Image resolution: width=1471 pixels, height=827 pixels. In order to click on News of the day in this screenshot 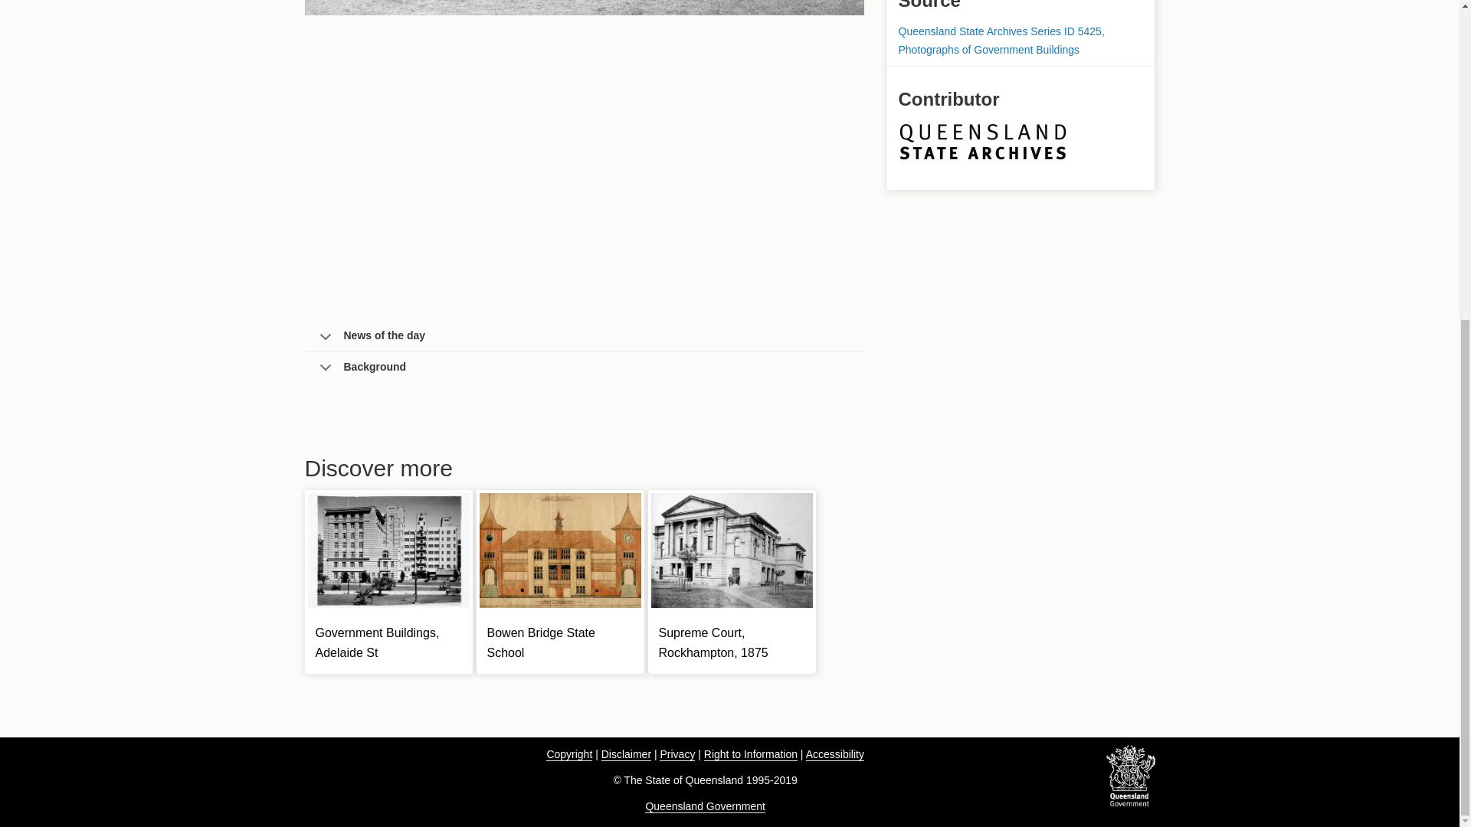, I will do `click(583, 337)`.